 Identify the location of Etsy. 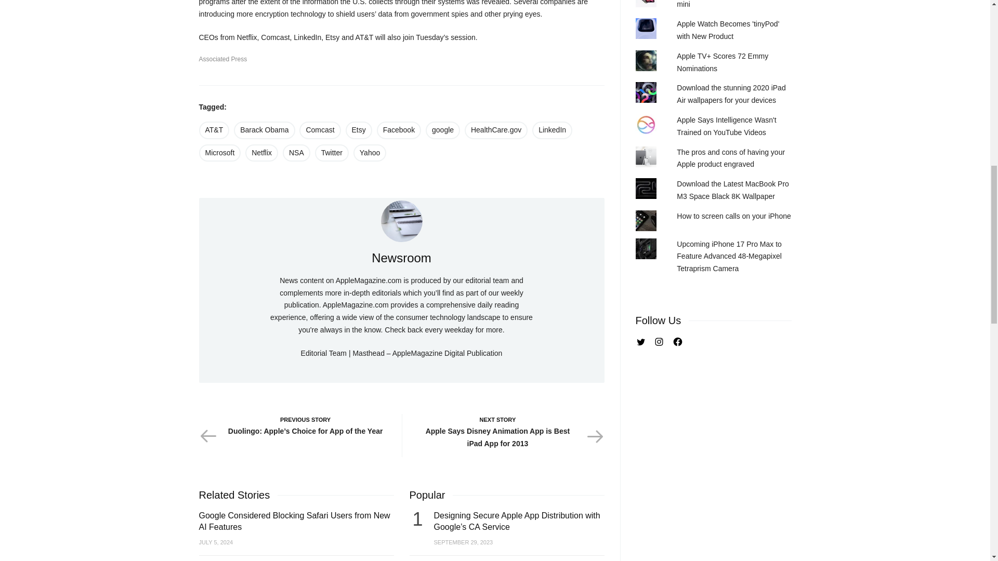
(359, 130).